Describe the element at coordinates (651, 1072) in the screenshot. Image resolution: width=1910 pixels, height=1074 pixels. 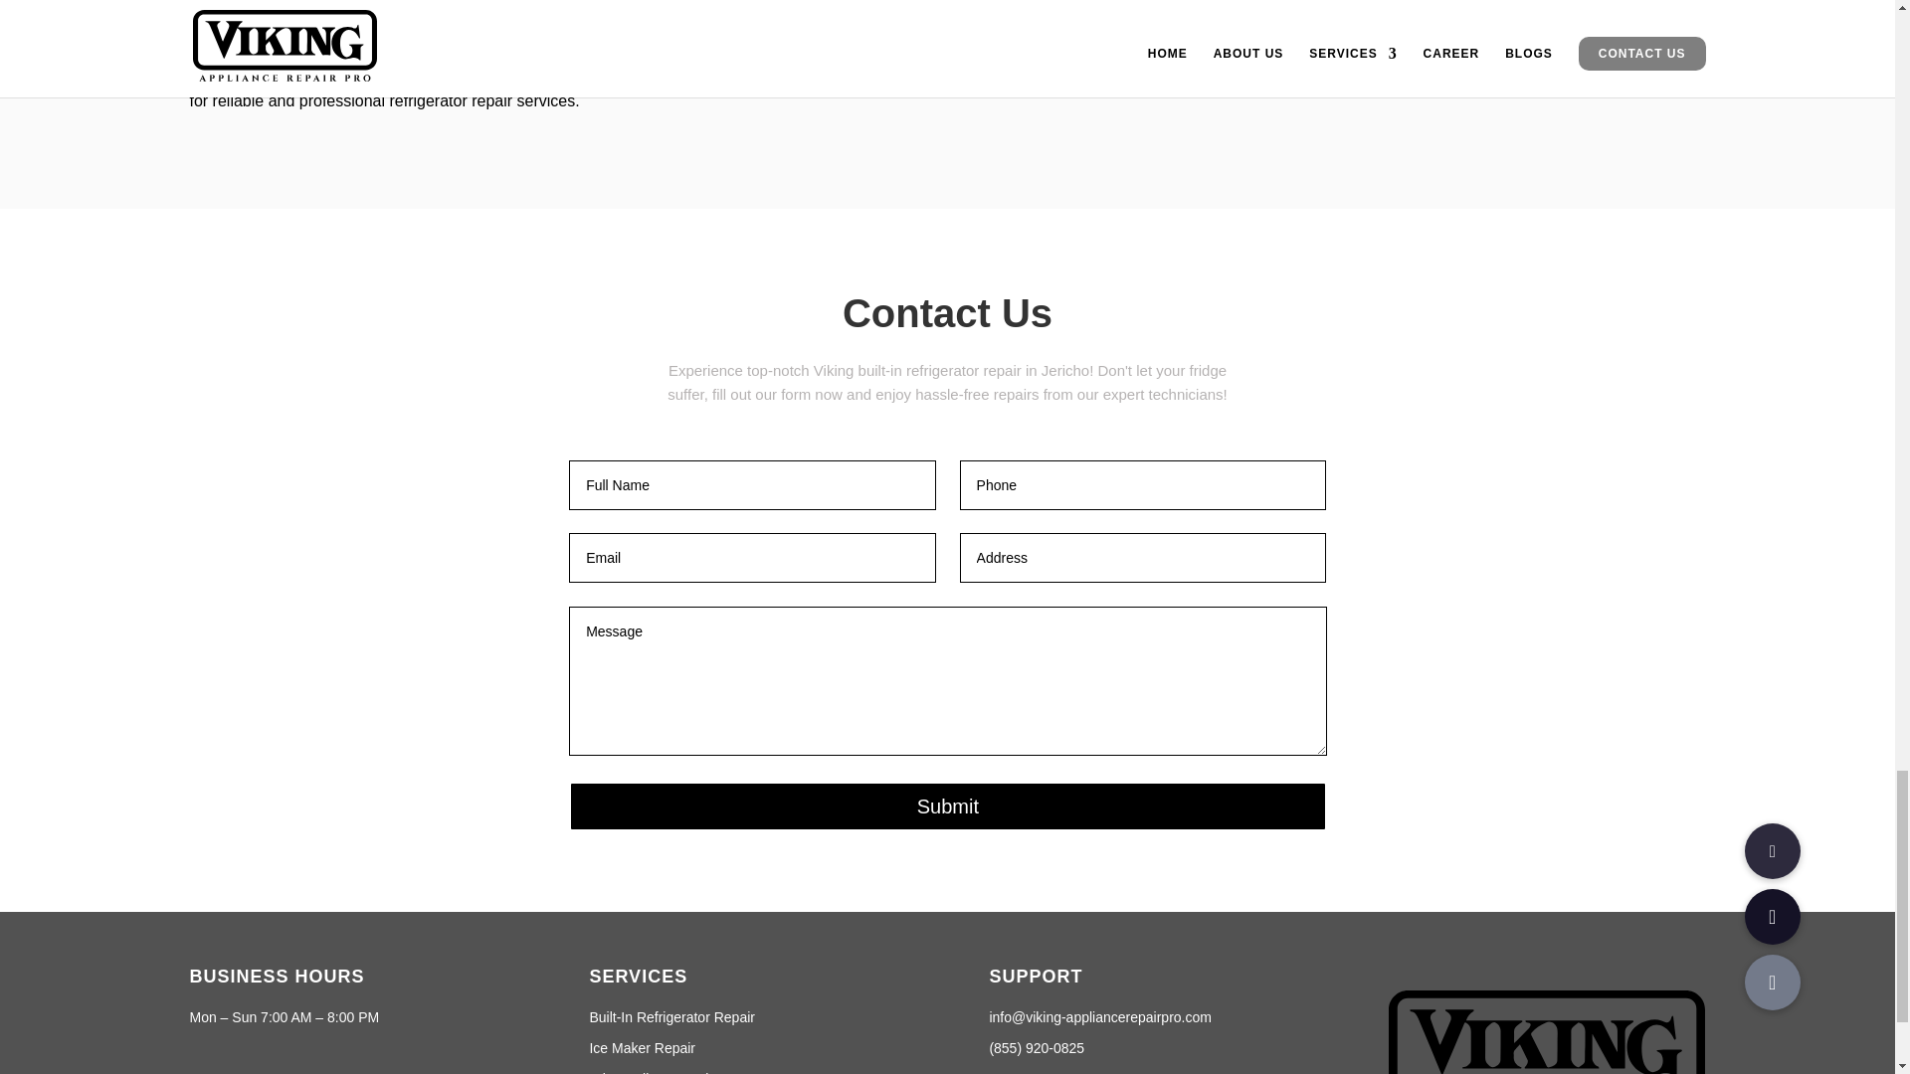
I see `Wine Cellars Repair` at that location.